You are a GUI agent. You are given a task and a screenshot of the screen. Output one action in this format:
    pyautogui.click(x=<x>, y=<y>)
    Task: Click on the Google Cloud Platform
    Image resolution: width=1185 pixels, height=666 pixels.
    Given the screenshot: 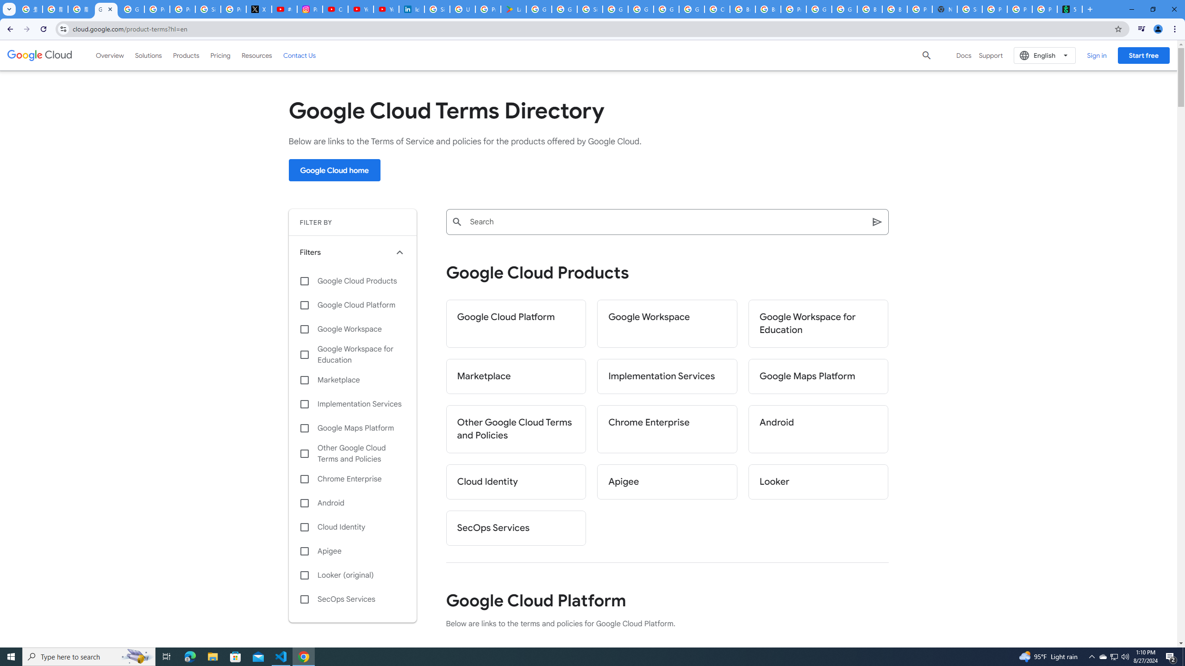 What is the action you would take?
    pyautogui.click(x=818, y=9)
    